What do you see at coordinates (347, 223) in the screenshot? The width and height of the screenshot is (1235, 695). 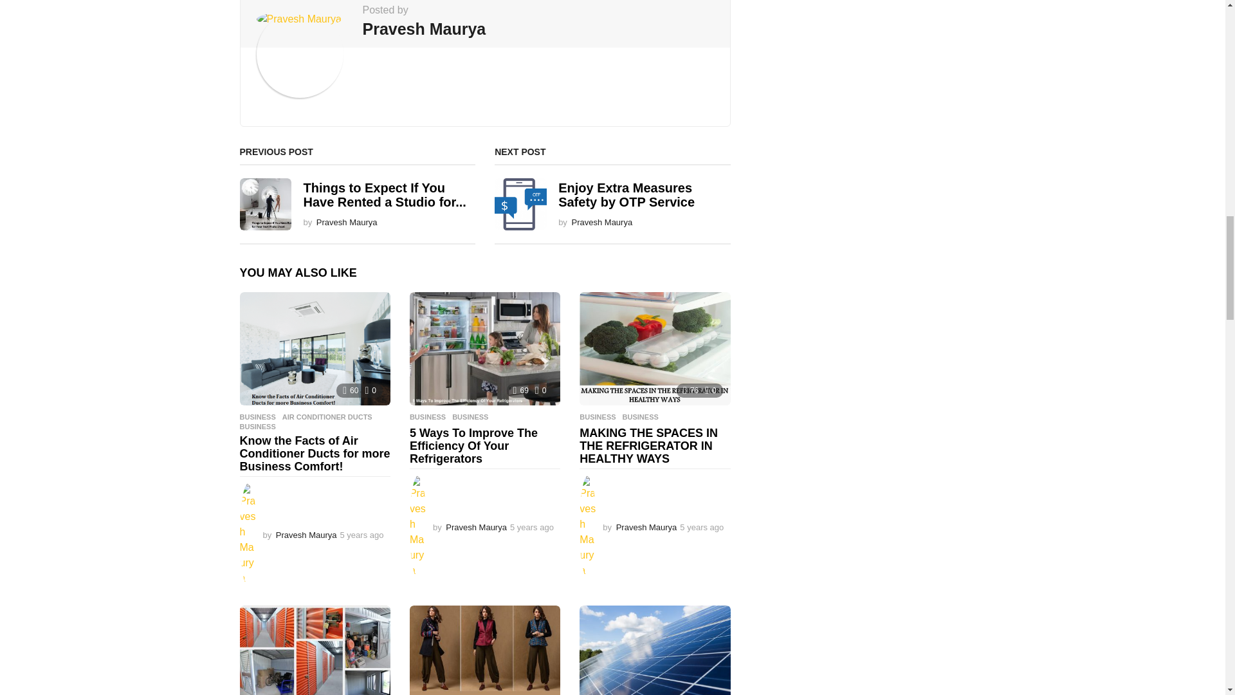 I see `Pravesh Maurya` at bounding box center [347, 223].